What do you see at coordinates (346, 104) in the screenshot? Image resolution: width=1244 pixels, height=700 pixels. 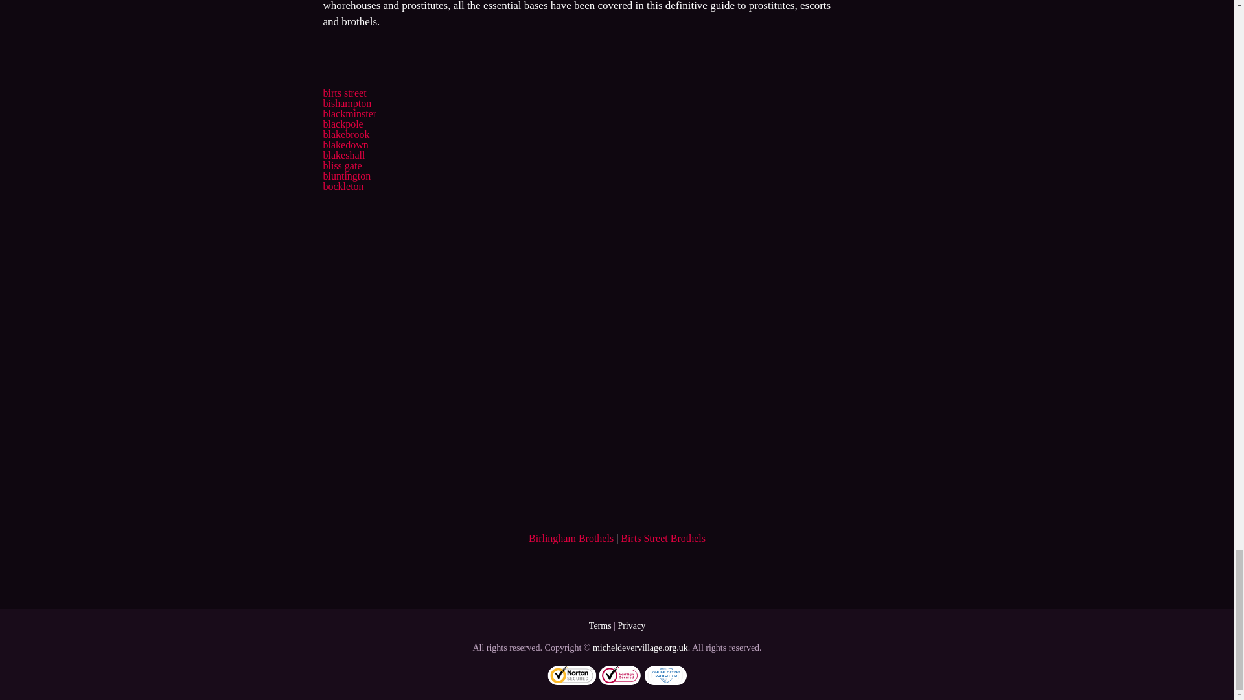 I see `bishampton` at bounding box center [346, 104].